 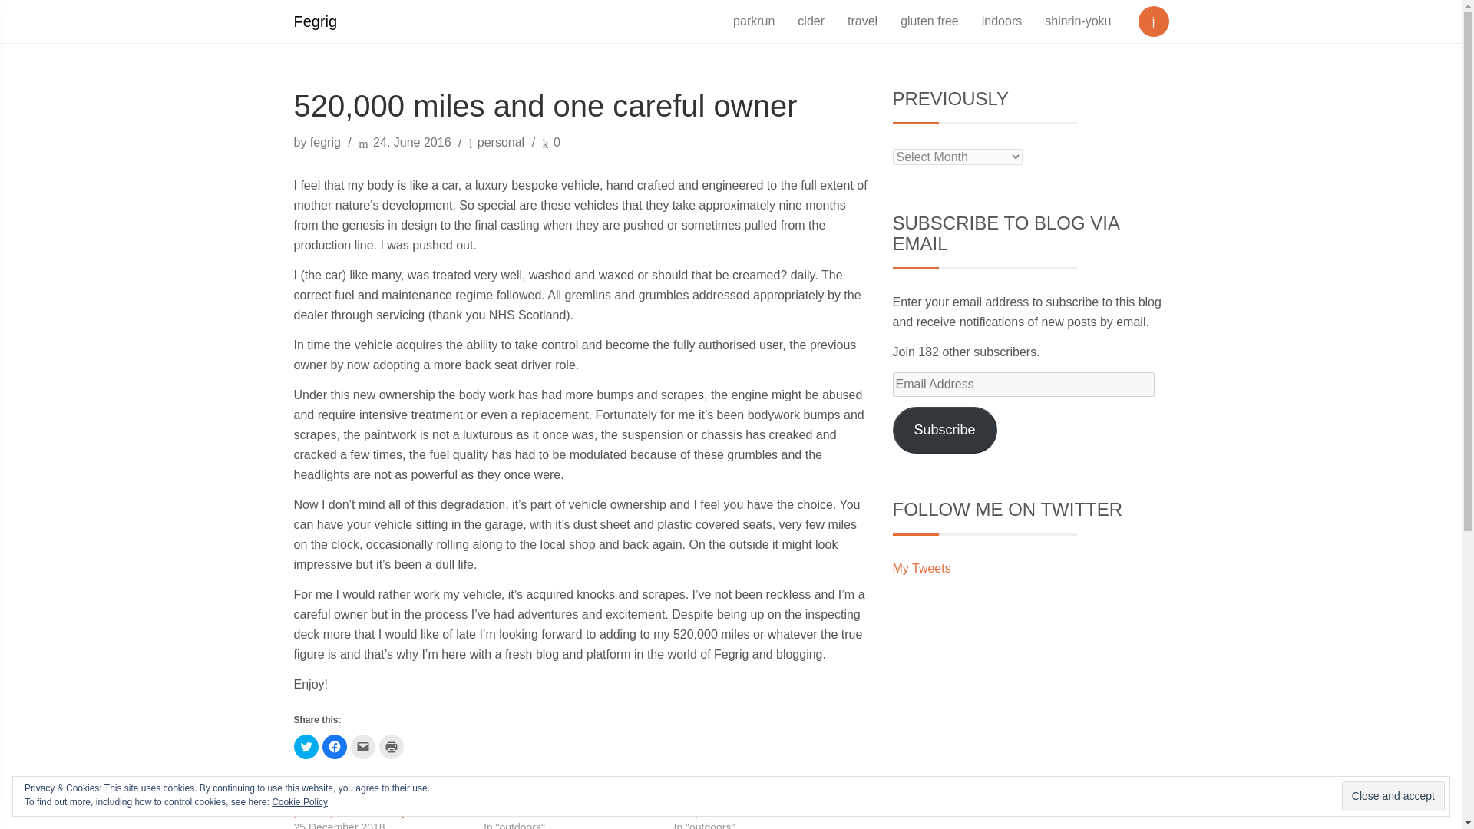 I want to click on travel, so click(x=861, y=21).